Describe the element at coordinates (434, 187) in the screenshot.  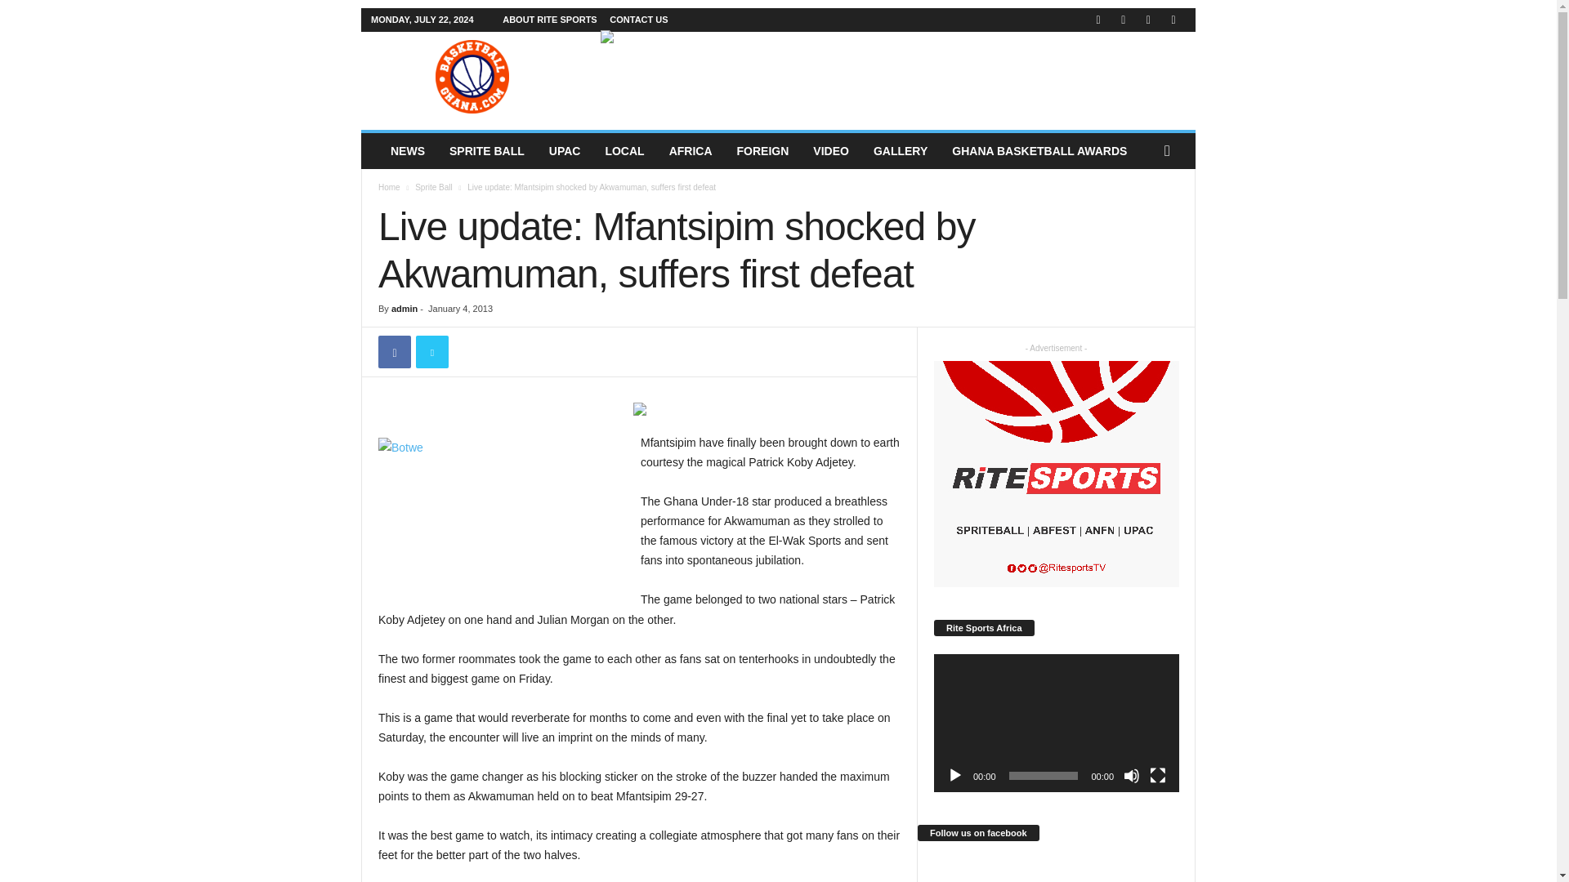
I see `View all posts in Sprite Ball` at that location.